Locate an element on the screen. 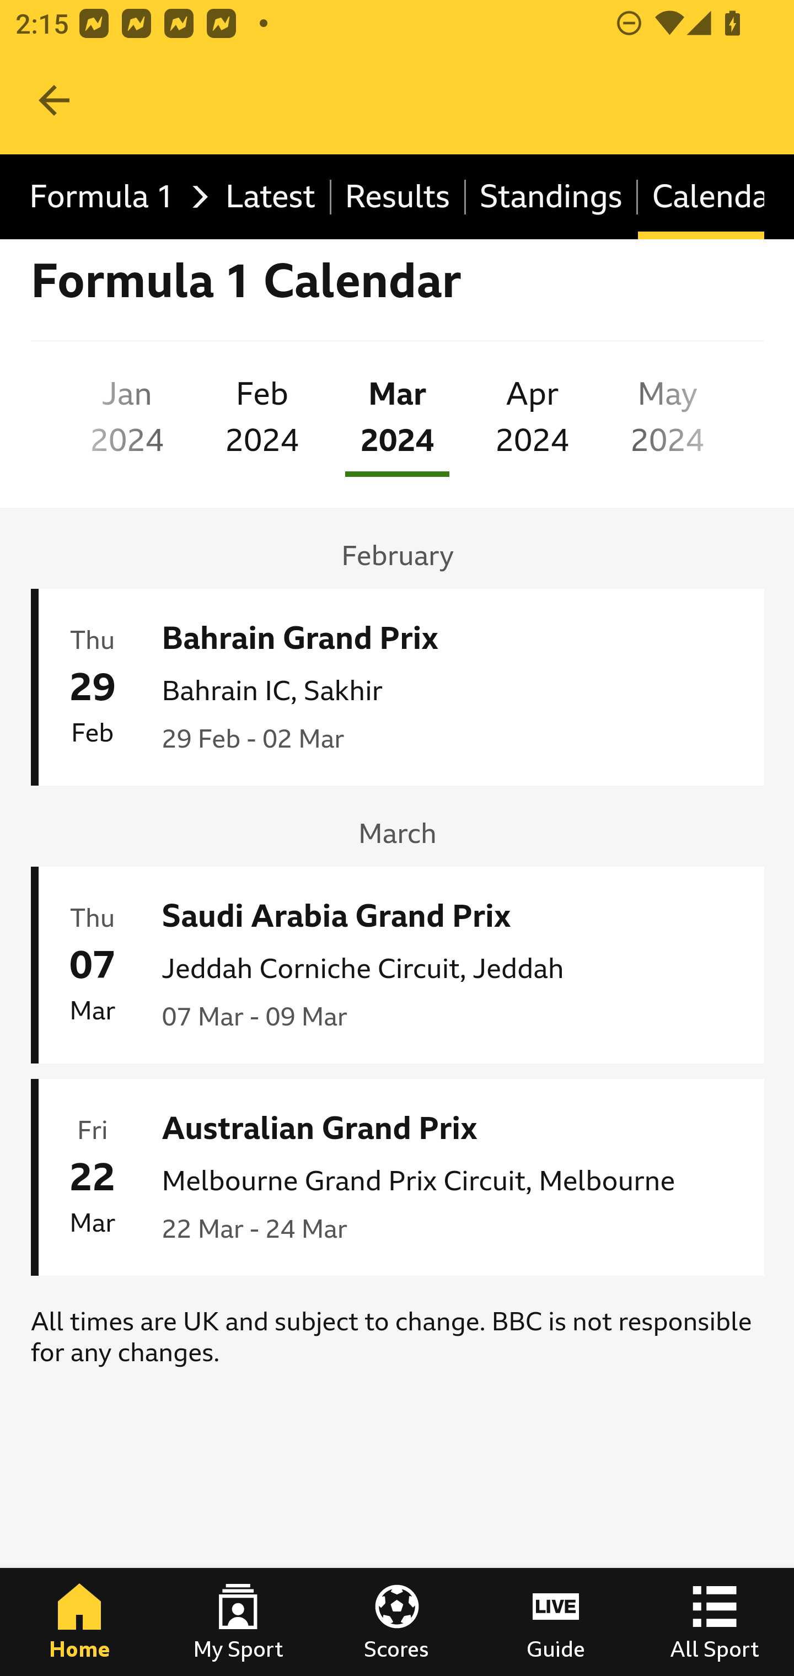  Scores is located at coordinates (397, 1622).